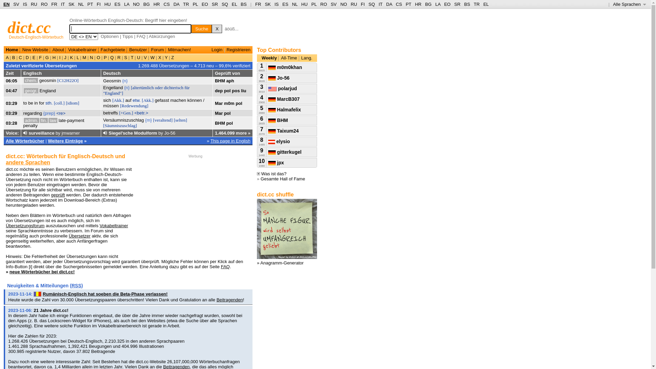 The width and height of the screenshot is (656, 369). I want to click on NO, so click(344, 4).